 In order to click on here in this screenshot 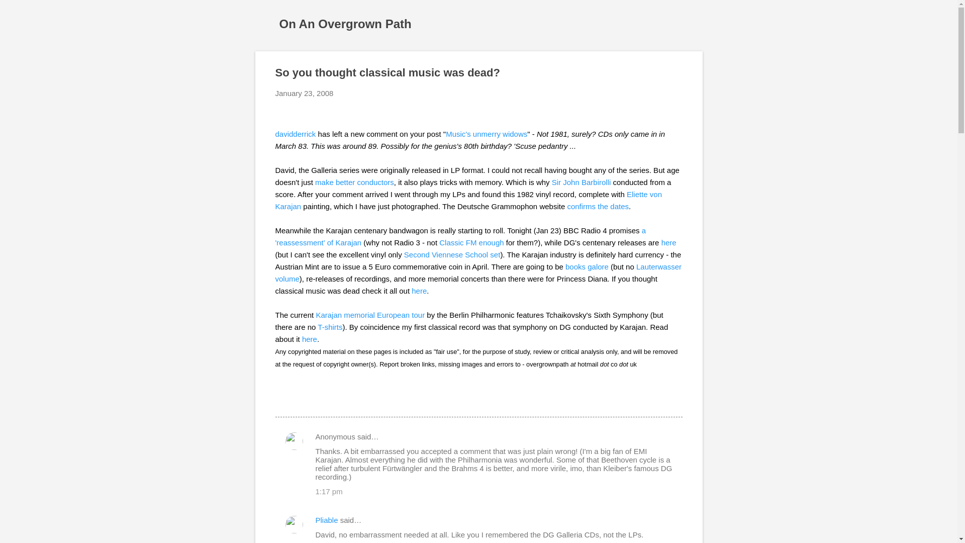, I will do `click(310, 339)`.